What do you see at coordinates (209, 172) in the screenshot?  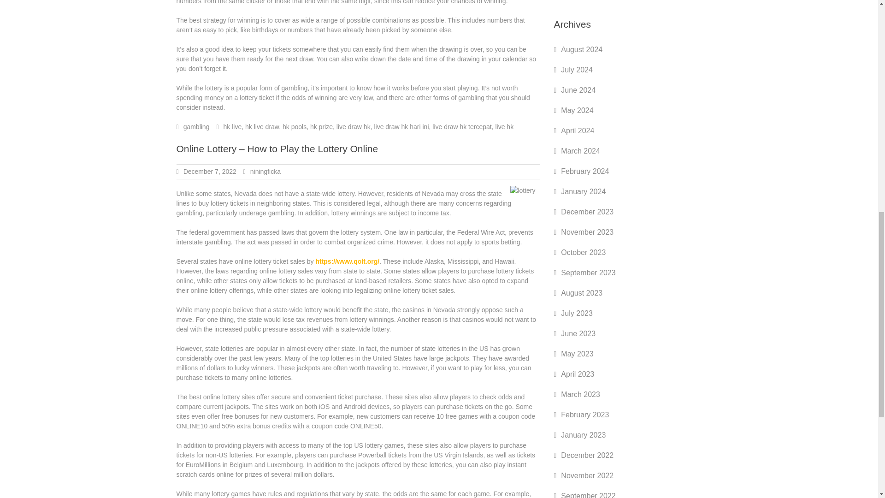 I see `December 7, 2022` at bounding box center [209, 172].